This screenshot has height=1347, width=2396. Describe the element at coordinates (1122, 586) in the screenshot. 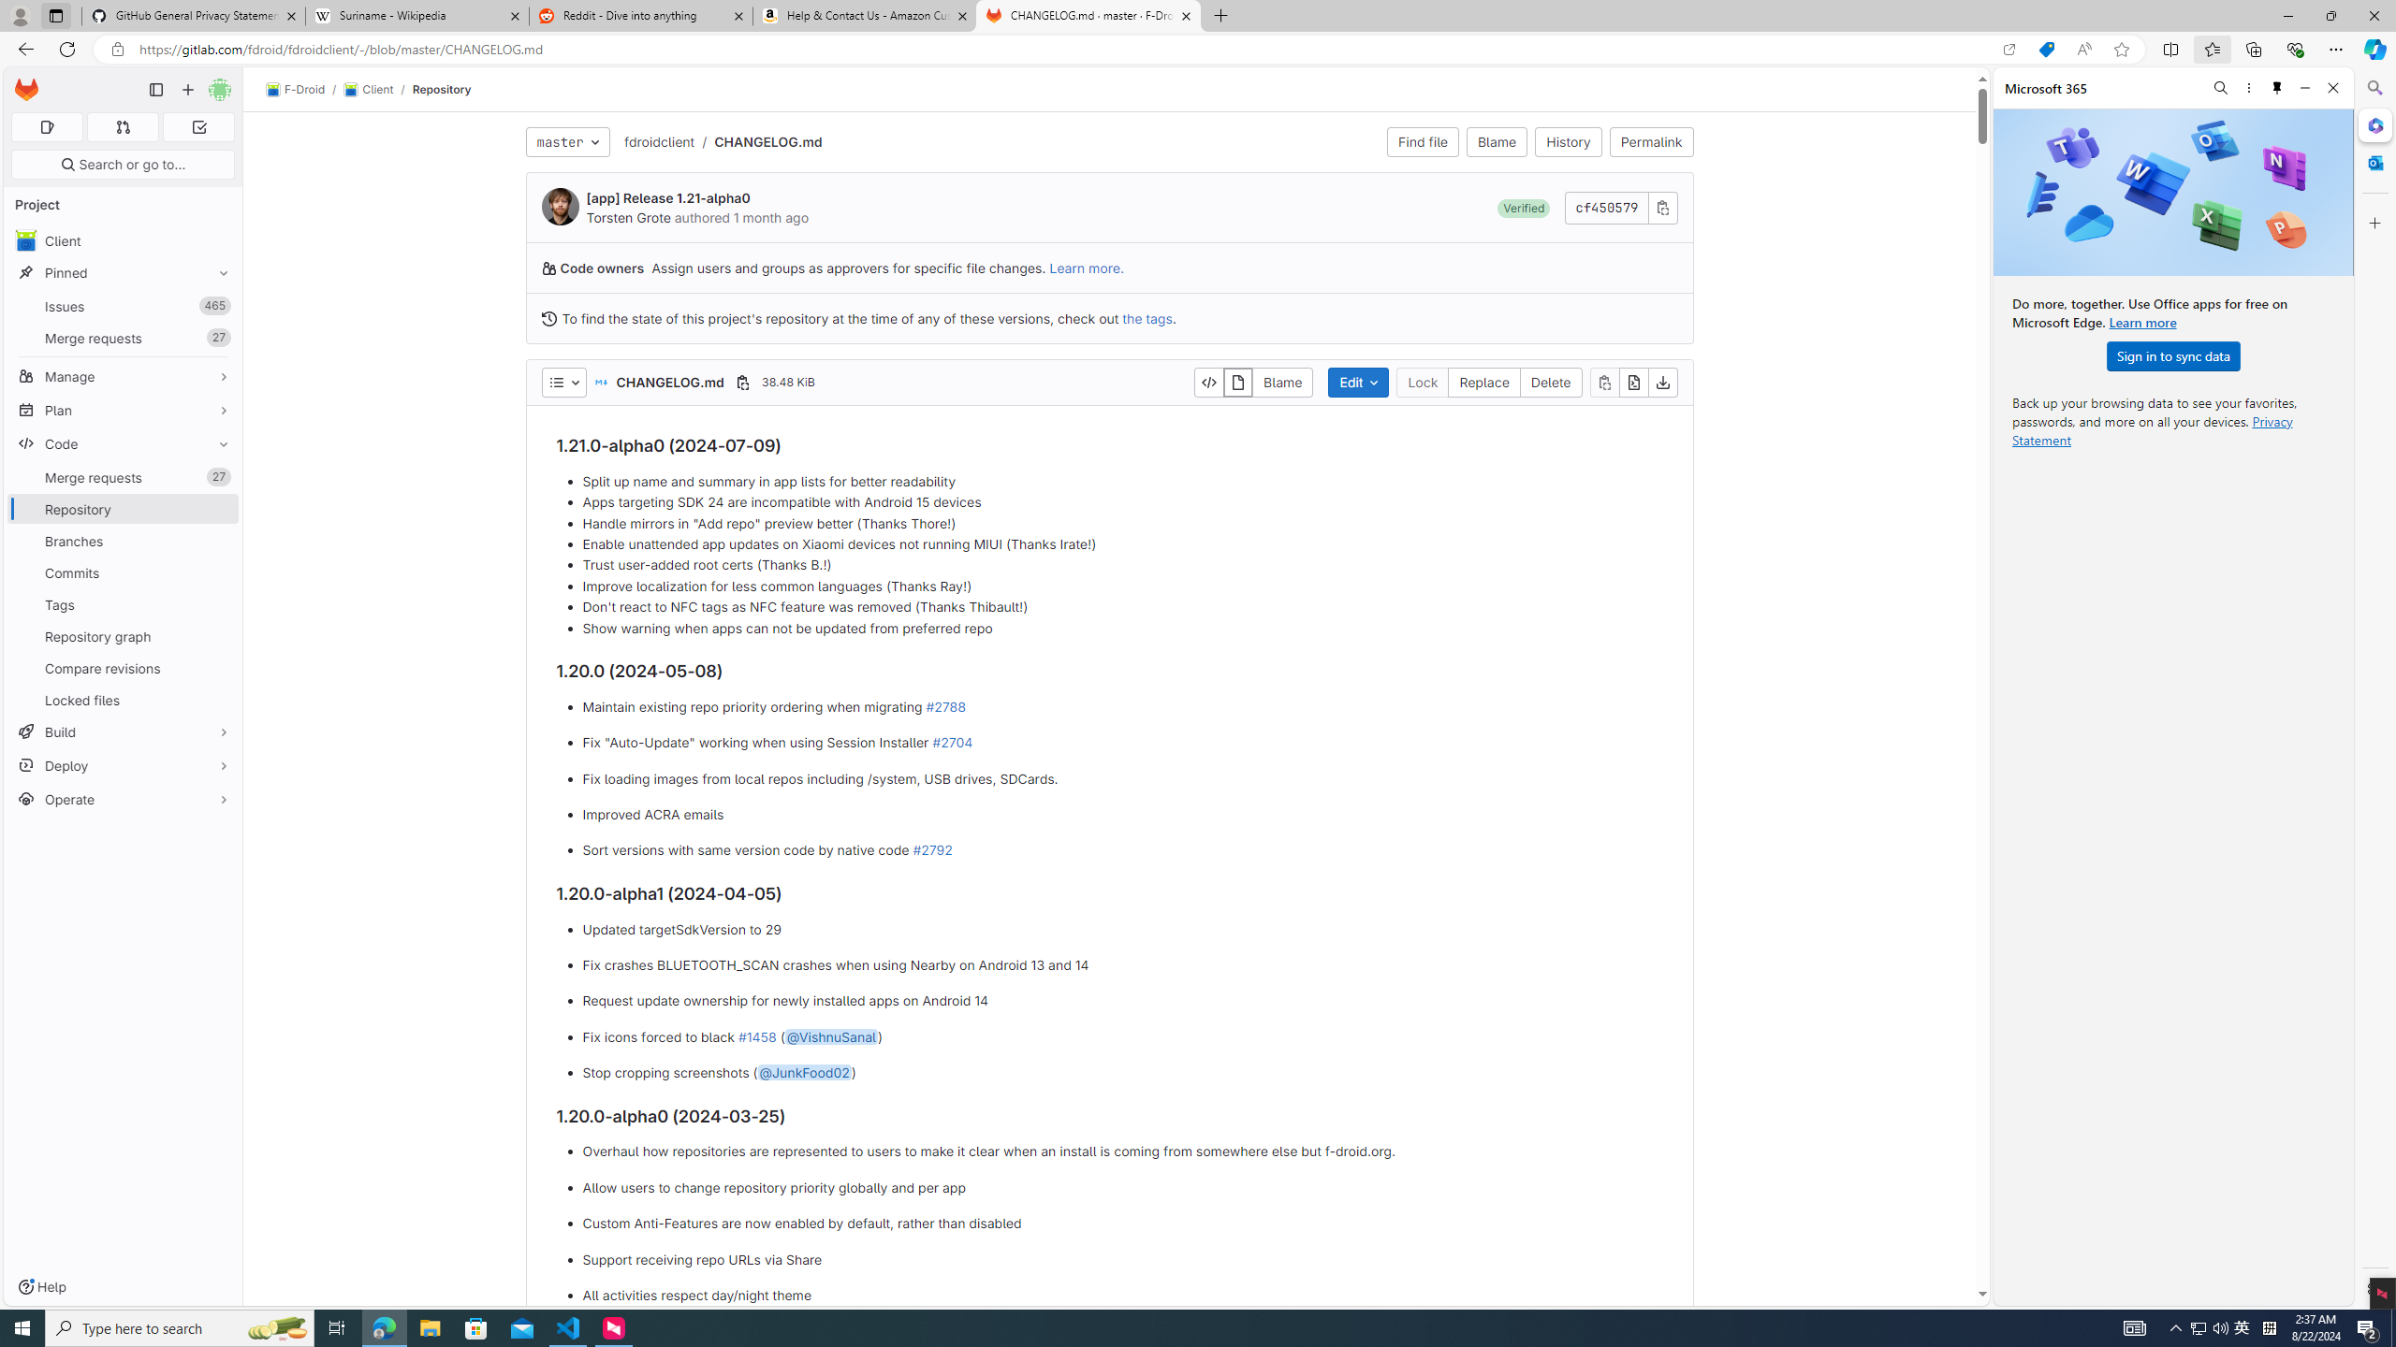

I see `Improve localization for less common languages (Thanks Ray!)` at that location.